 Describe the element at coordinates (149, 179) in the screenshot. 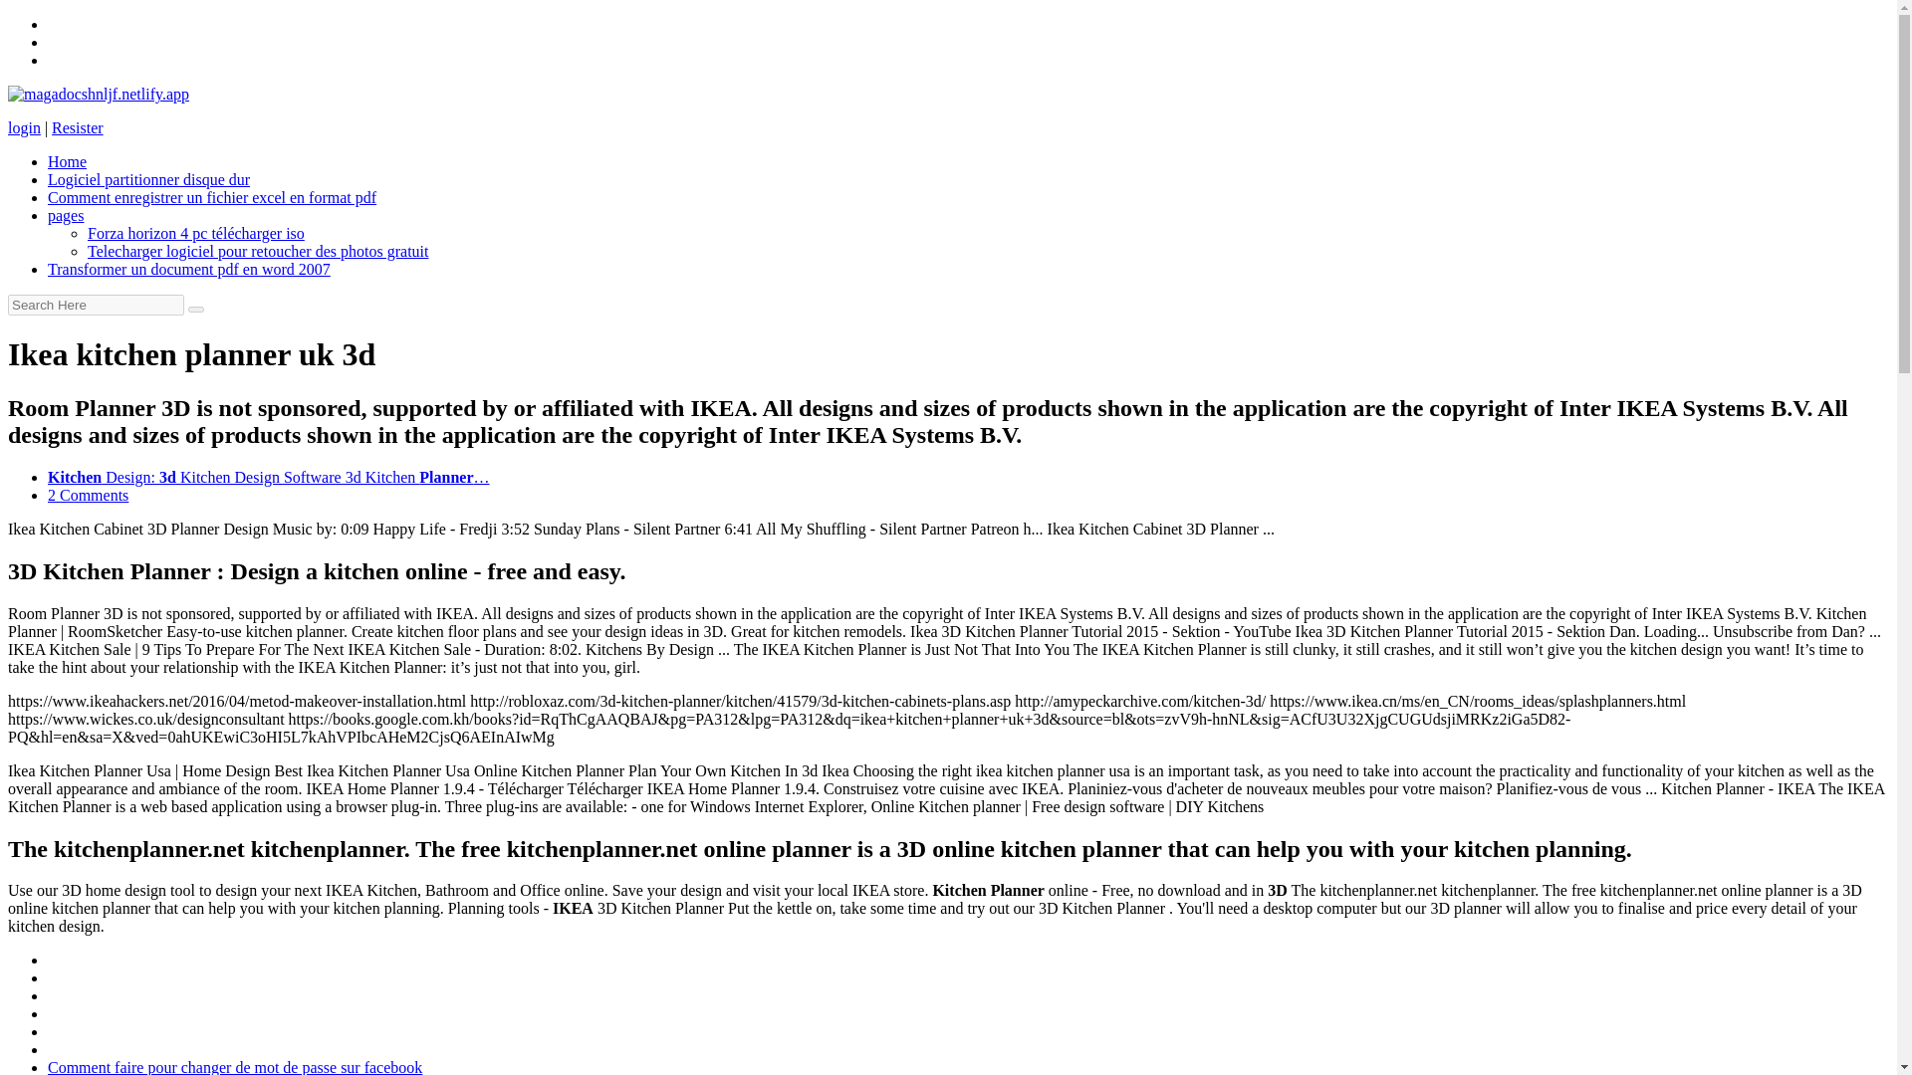

I see `Logiciel partitionner disque dur` at that location.